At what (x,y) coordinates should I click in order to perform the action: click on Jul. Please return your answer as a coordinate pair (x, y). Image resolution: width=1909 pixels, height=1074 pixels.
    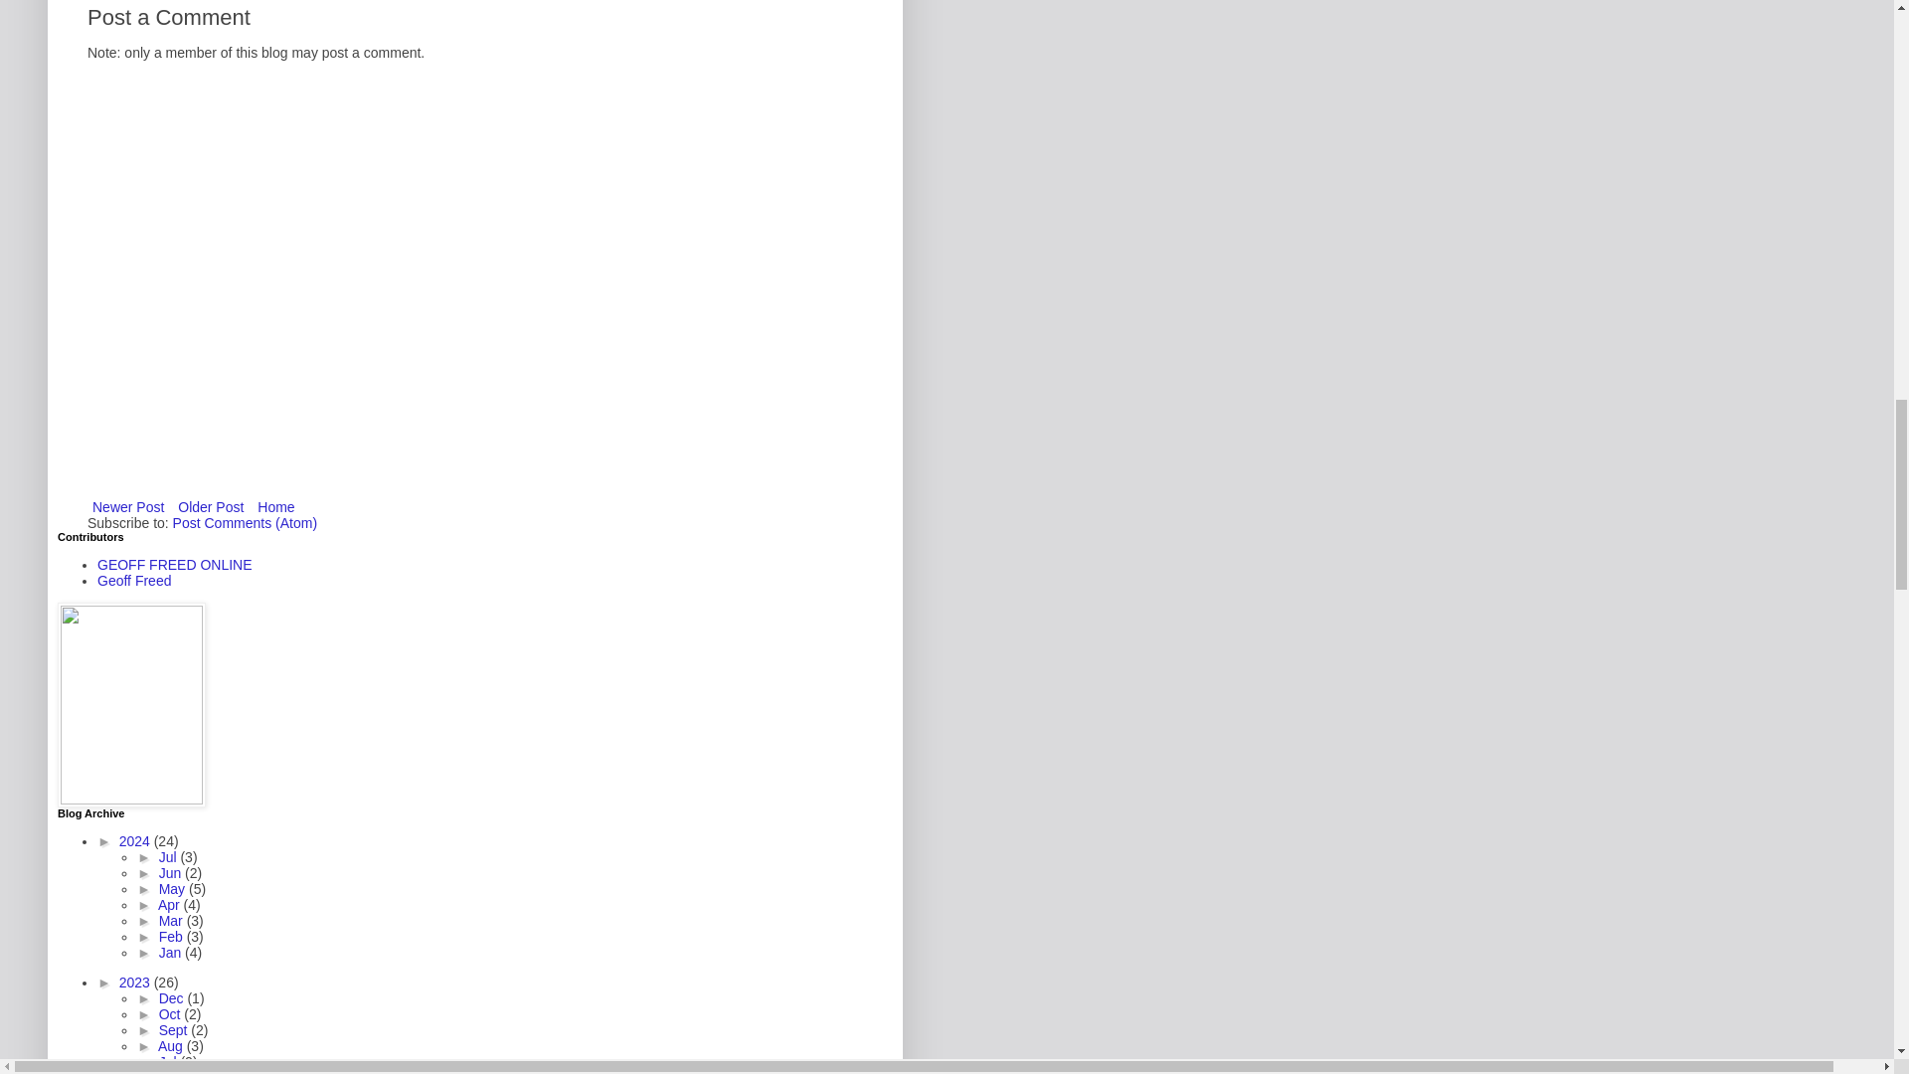
    Looking at the image, I should click on (169, 857).